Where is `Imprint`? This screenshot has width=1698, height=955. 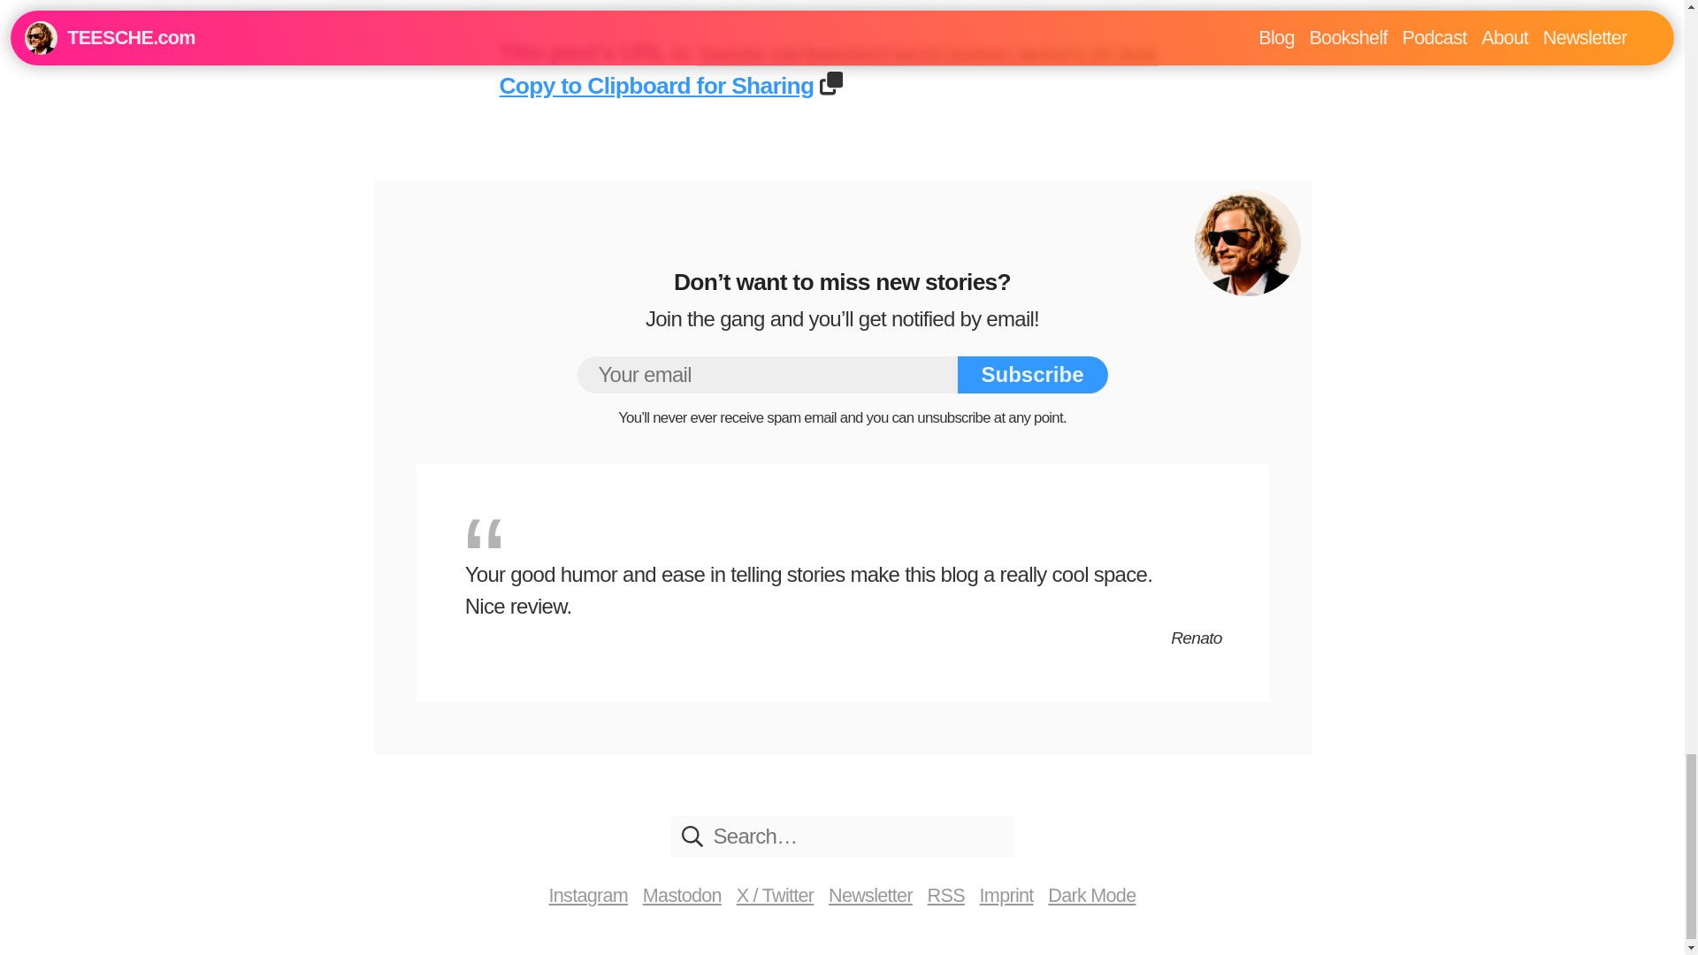 Imprint is located at coordinates (1006, 895).